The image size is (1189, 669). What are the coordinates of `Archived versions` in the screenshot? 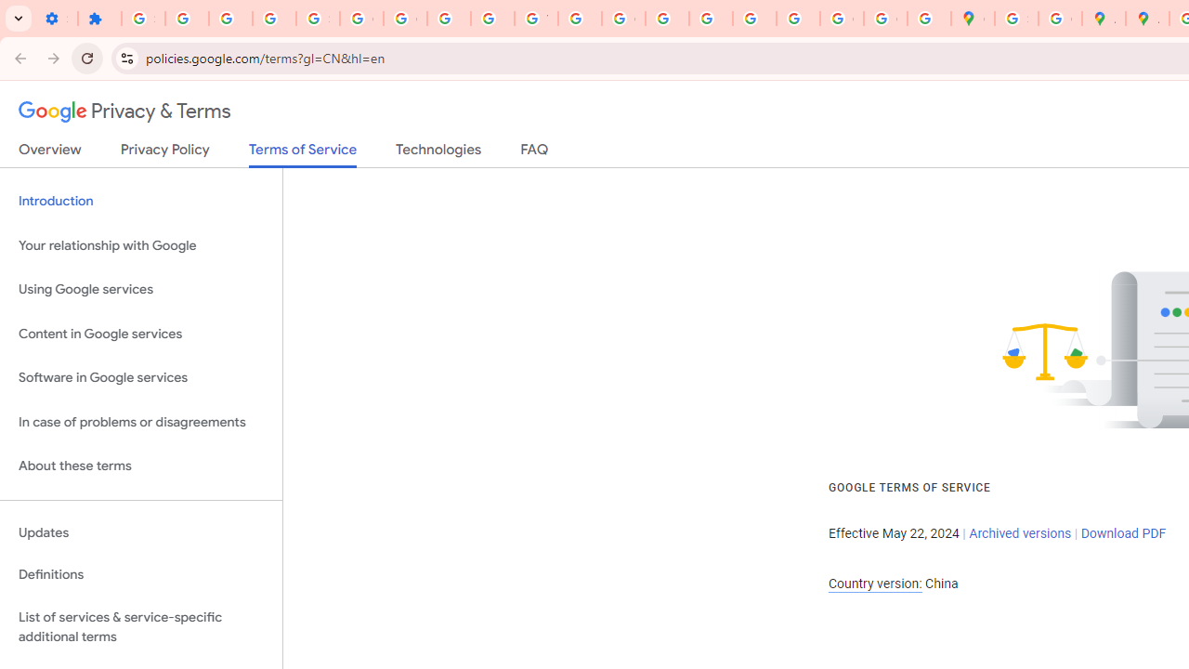 It's located at (1020, 533).